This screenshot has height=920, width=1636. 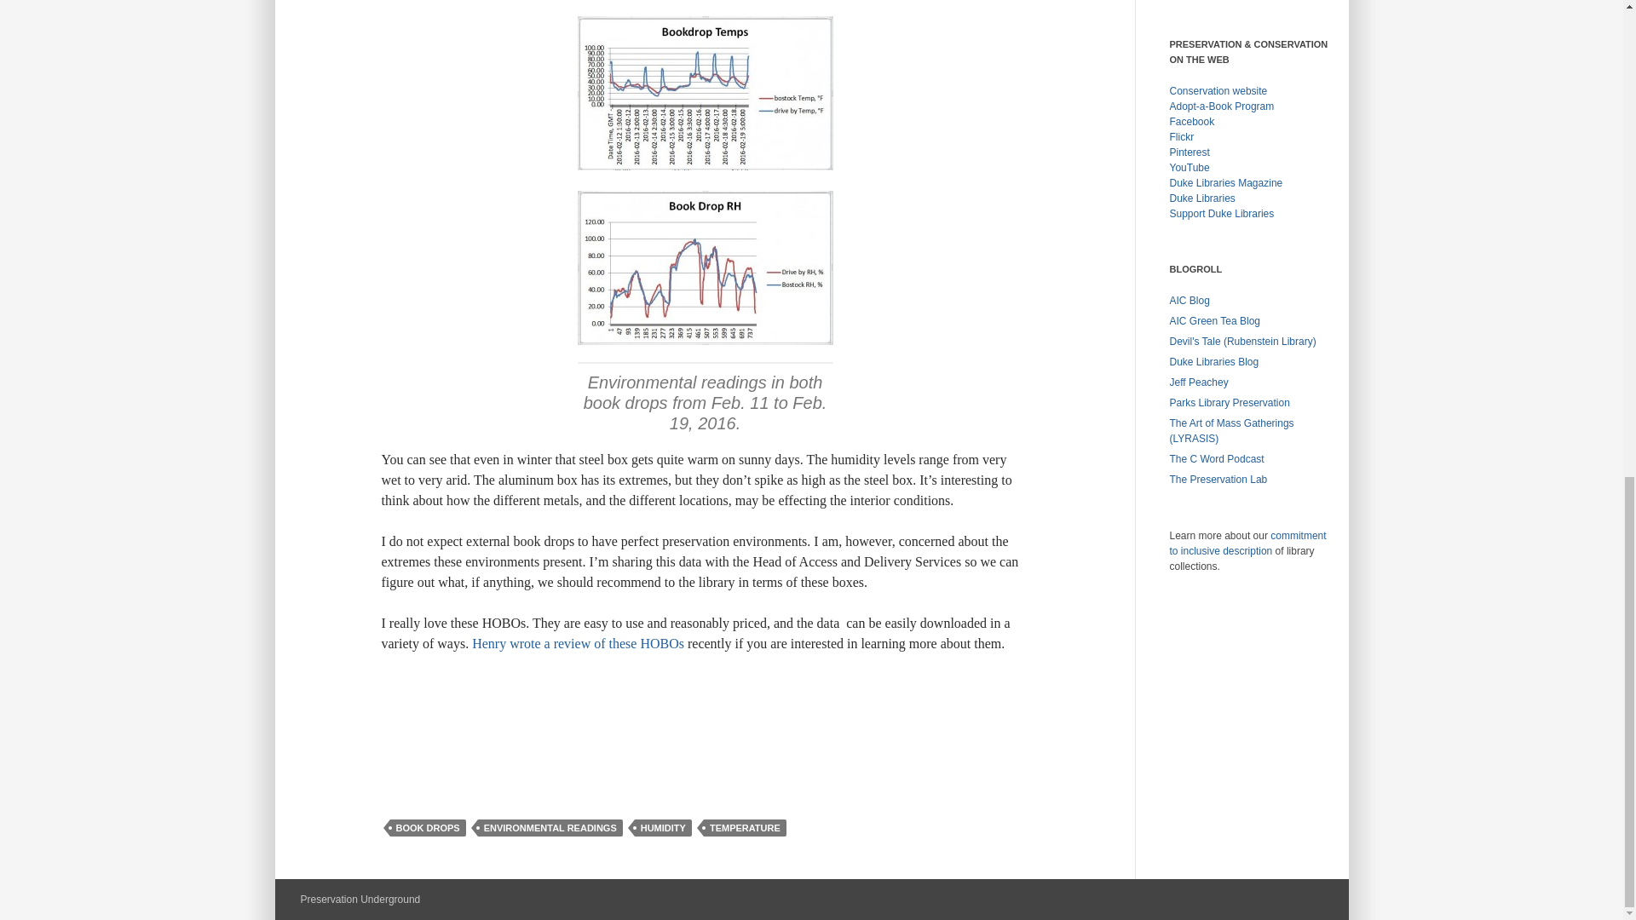 What do you see at coordinates (1189, 152) in the screenshot?
I see `Pinterest` at bounding box center [1189, 152].